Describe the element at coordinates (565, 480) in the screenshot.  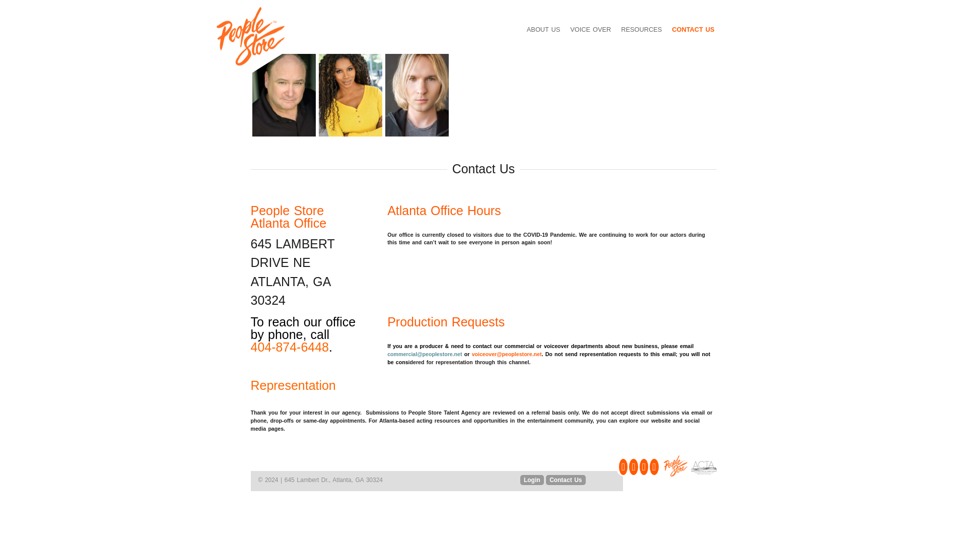
I see `Contact Us` at that location.